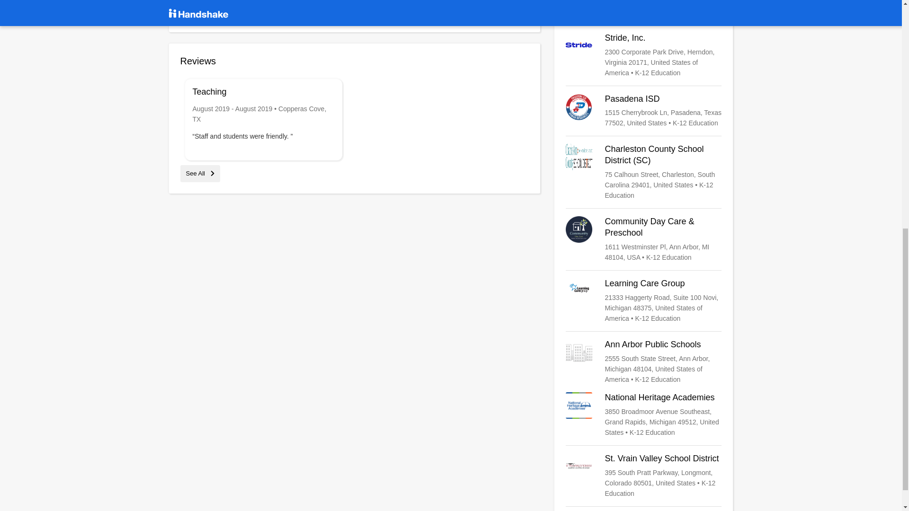 This screenshot has width=909, height=511. What do you see at coordinates (643, 414) in the screenshot?
I see `National Heritage Academies` at bounding box center [643, 414].